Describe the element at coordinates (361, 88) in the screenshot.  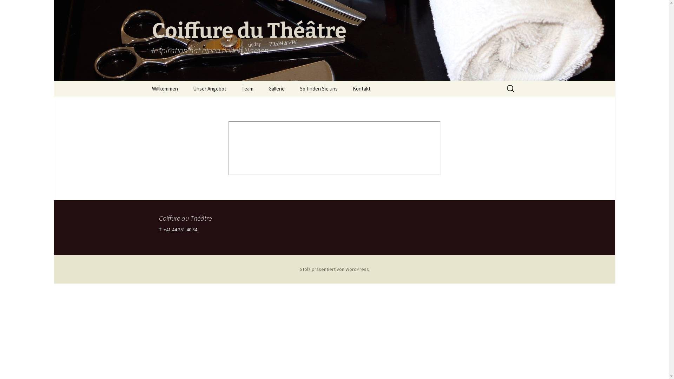
I see `Kontakt` at that location.